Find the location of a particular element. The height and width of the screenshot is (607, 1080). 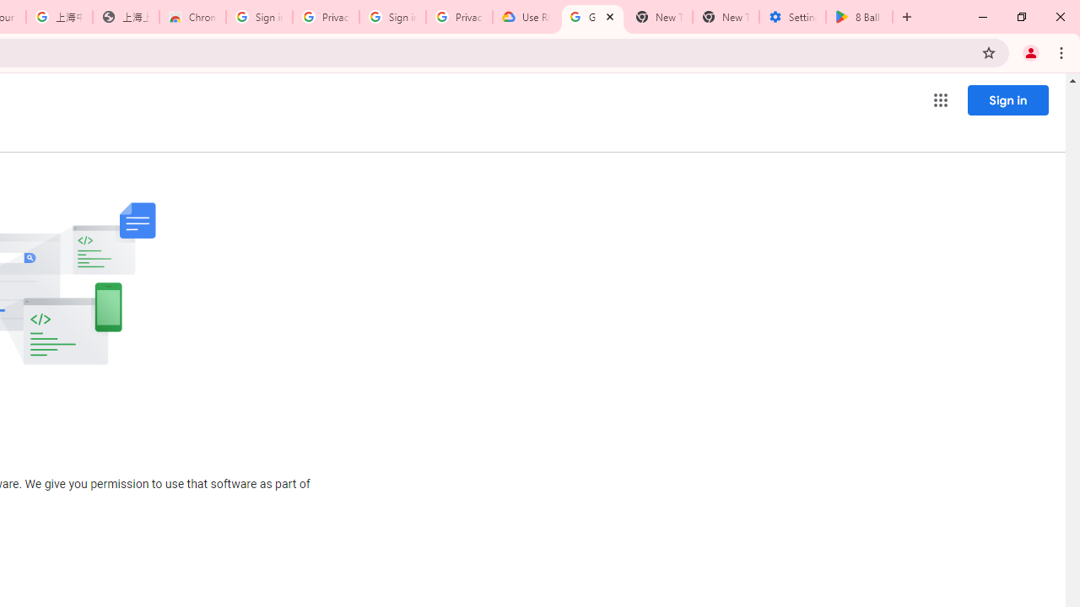

Chrome Web Store - Color themes by Chrome is located at coordinates (192, 17).